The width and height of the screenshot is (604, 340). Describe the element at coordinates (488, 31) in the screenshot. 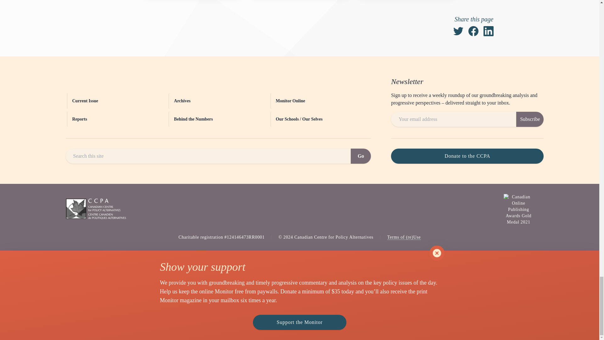

I see `Share on LinkedIn` at that location.